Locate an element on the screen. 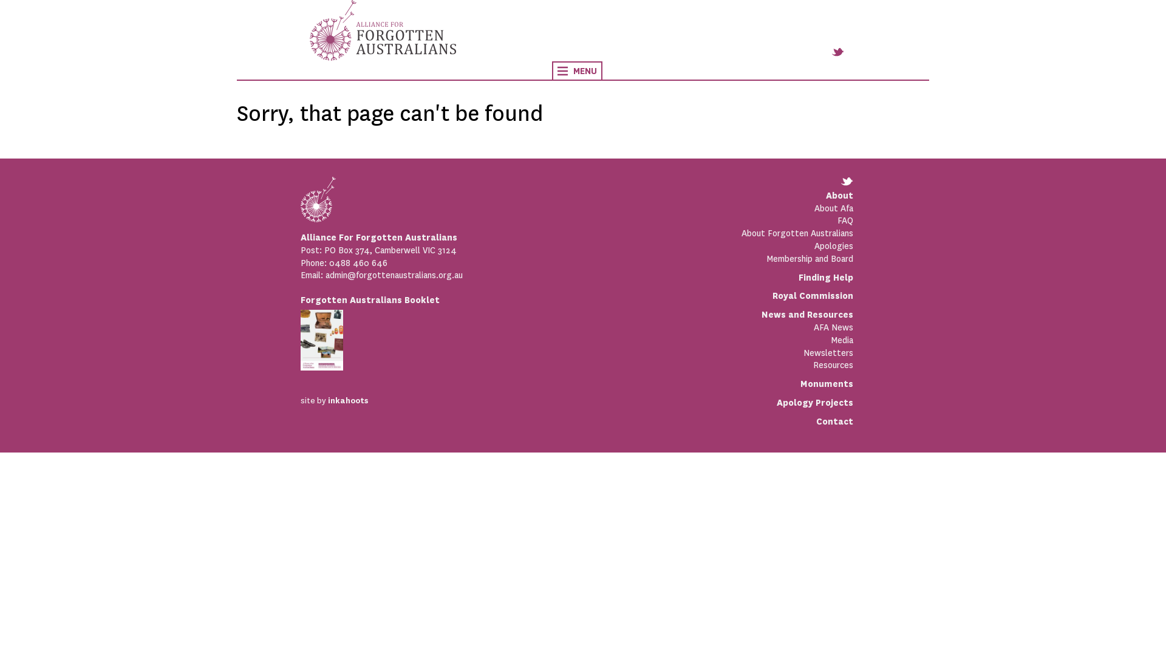 This screenshot has width=1166, height=656. 0488 460 646 is located at coordinates (358, 263).